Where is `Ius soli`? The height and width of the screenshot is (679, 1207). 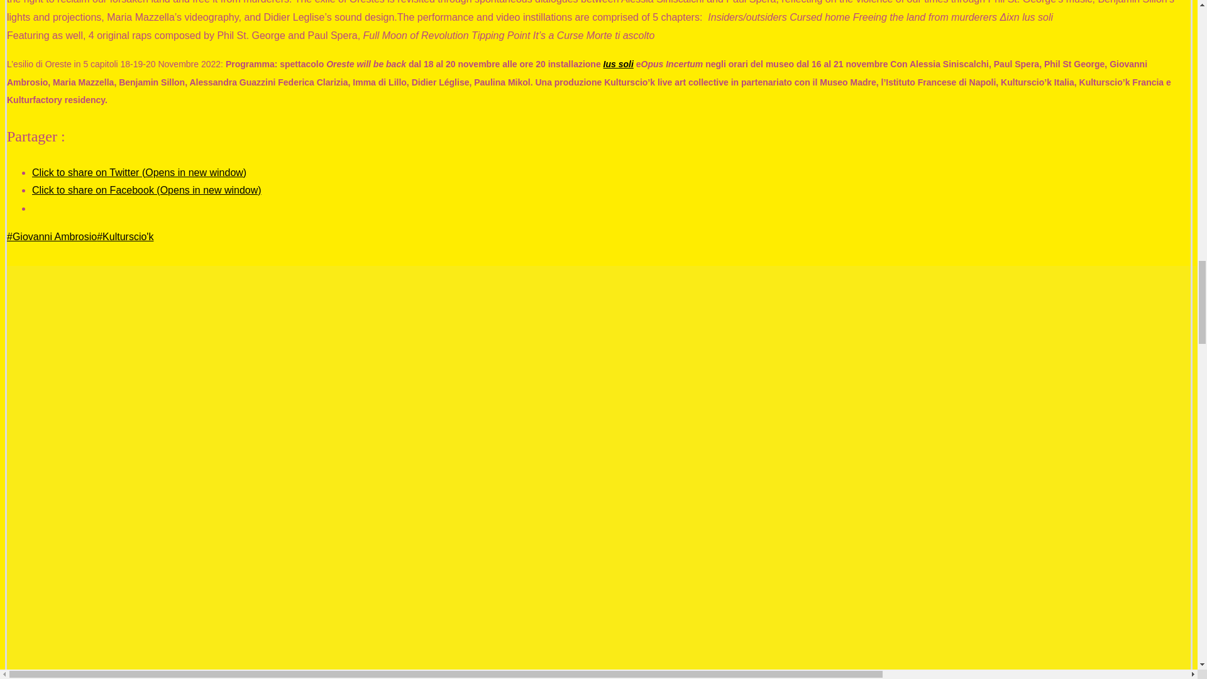 Ius soli is located at coordinates (619, 64).